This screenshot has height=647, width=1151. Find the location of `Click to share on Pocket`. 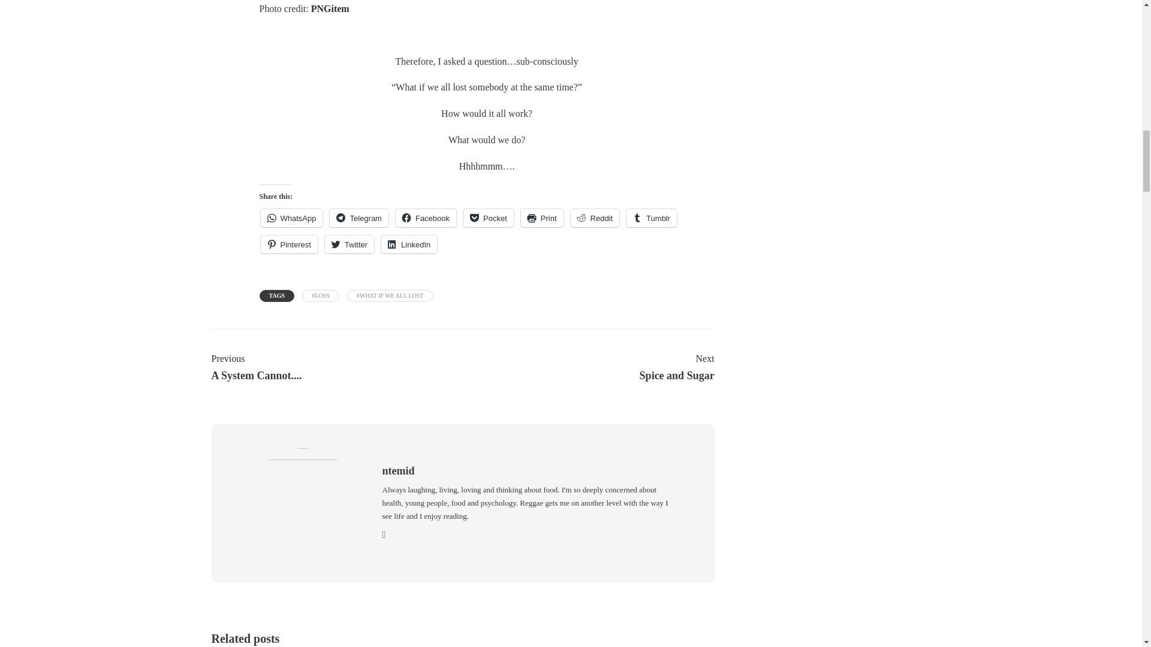

Click to share on Pocket is located at coordinates (488, 218).